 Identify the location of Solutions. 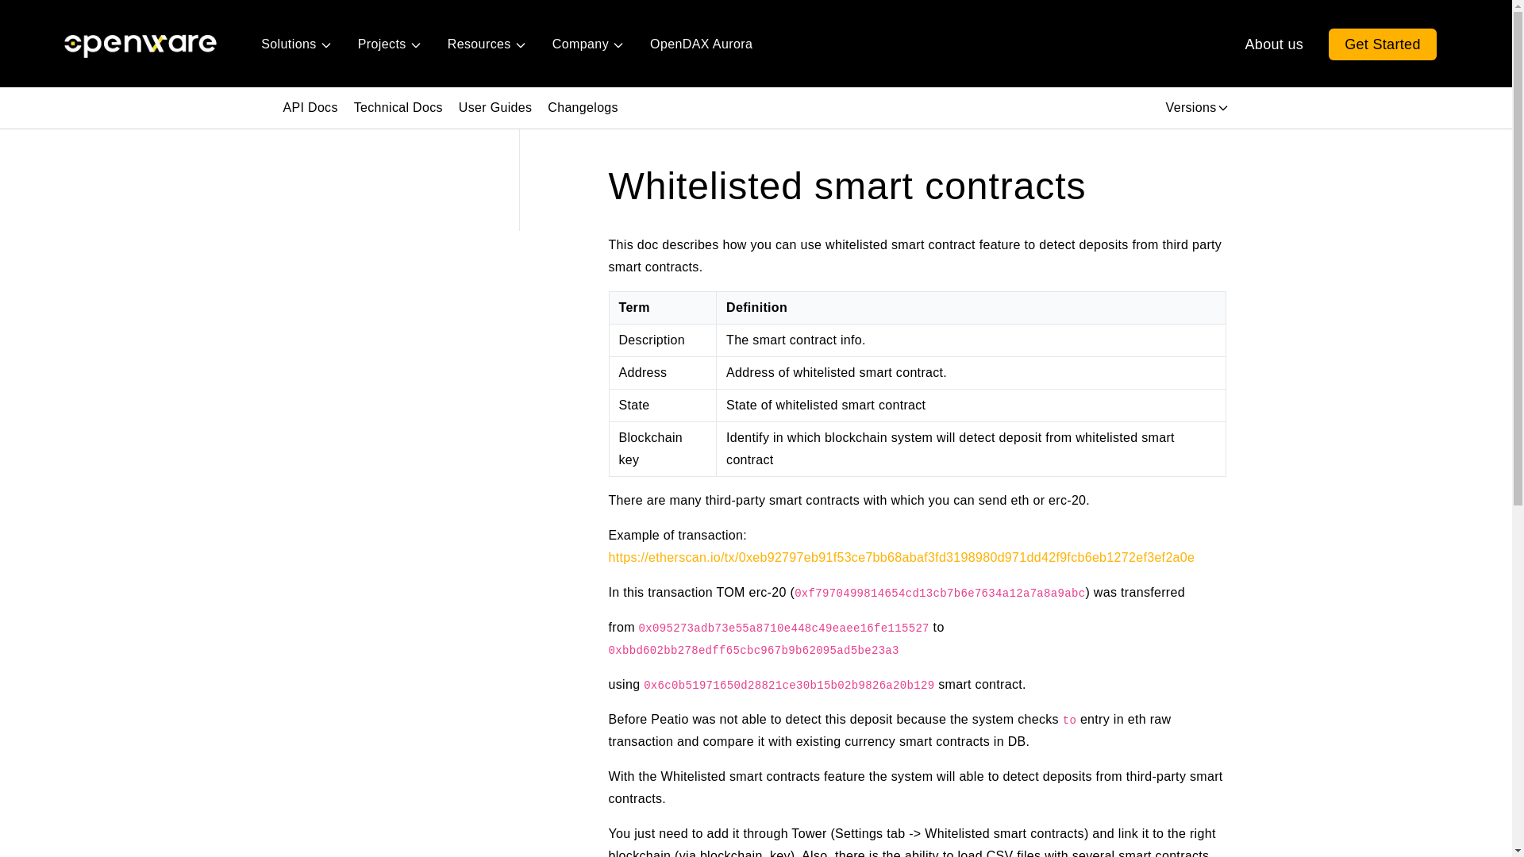
(295, 44).